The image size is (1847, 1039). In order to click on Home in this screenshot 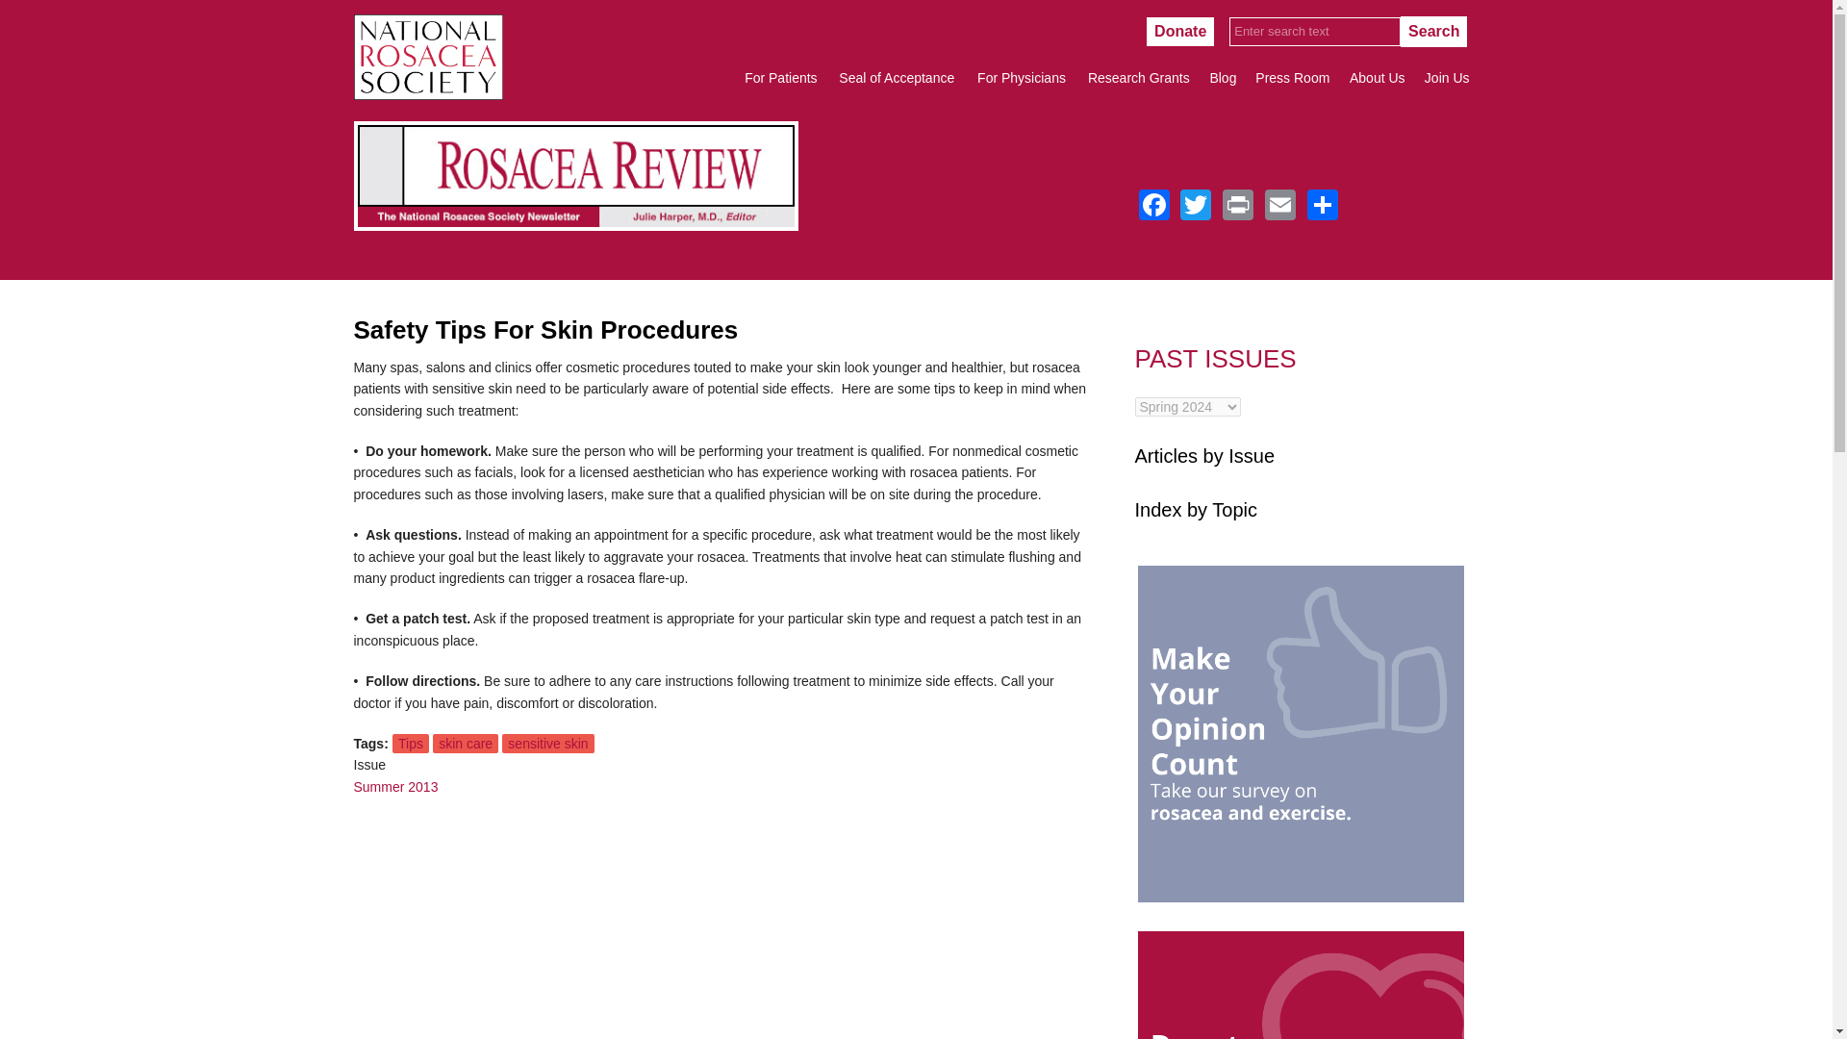, I will do `click(428, 94)`.